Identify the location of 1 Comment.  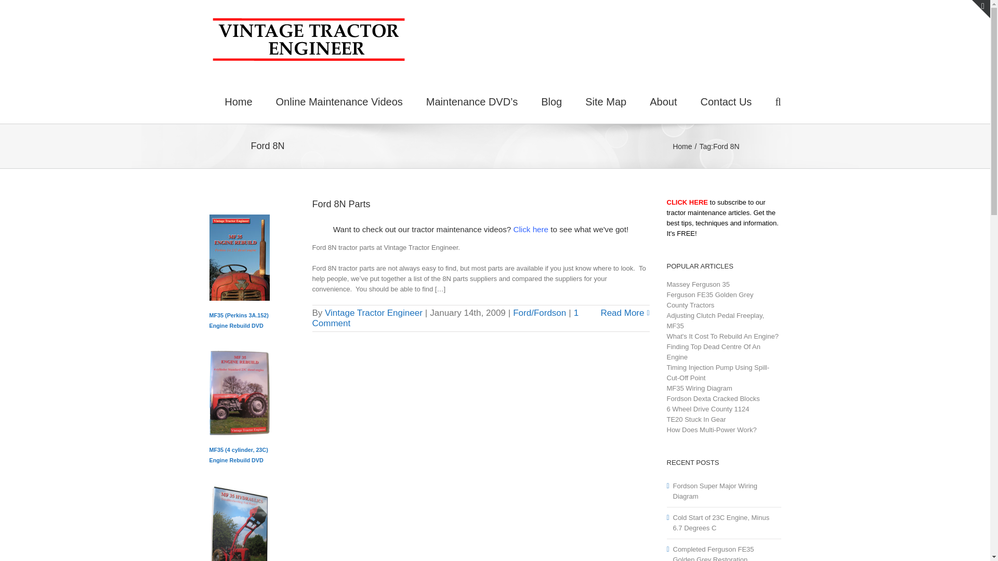
(445, 318).